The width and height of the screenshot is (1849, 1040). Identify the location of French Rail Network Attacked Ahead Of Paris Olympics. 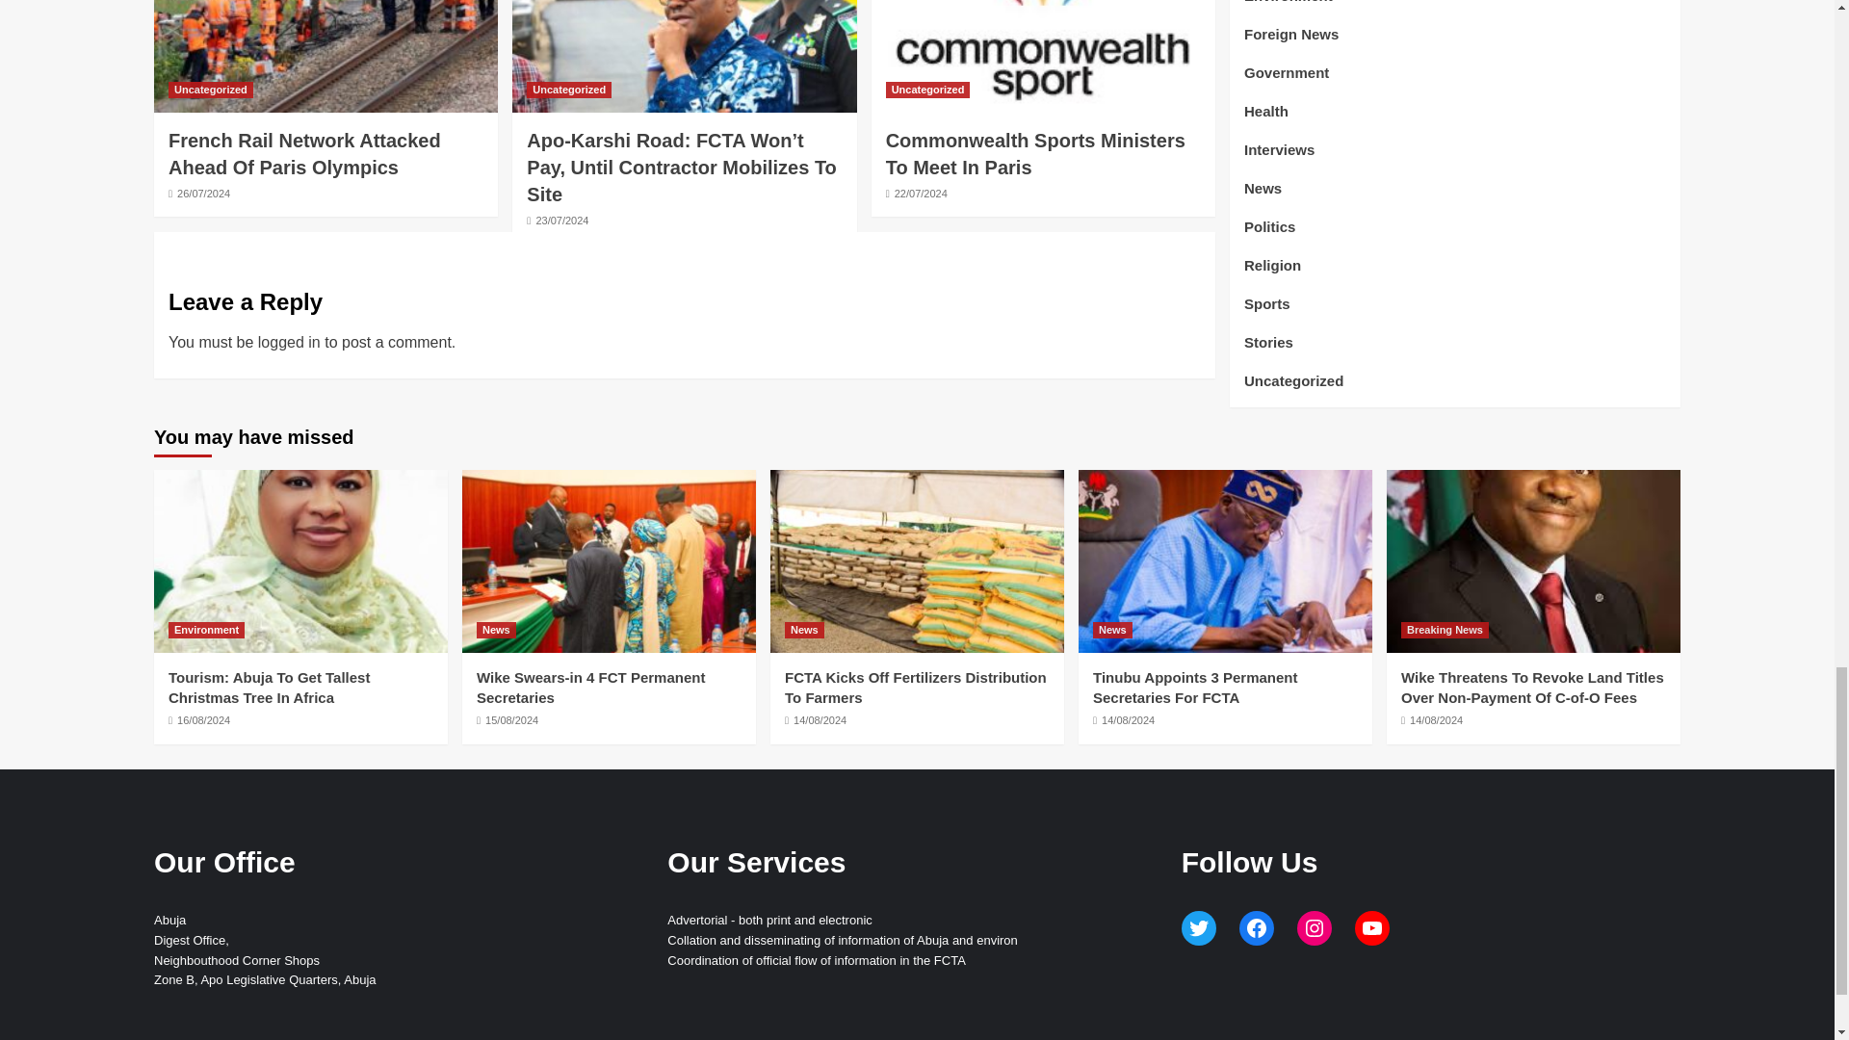
(304, 154).